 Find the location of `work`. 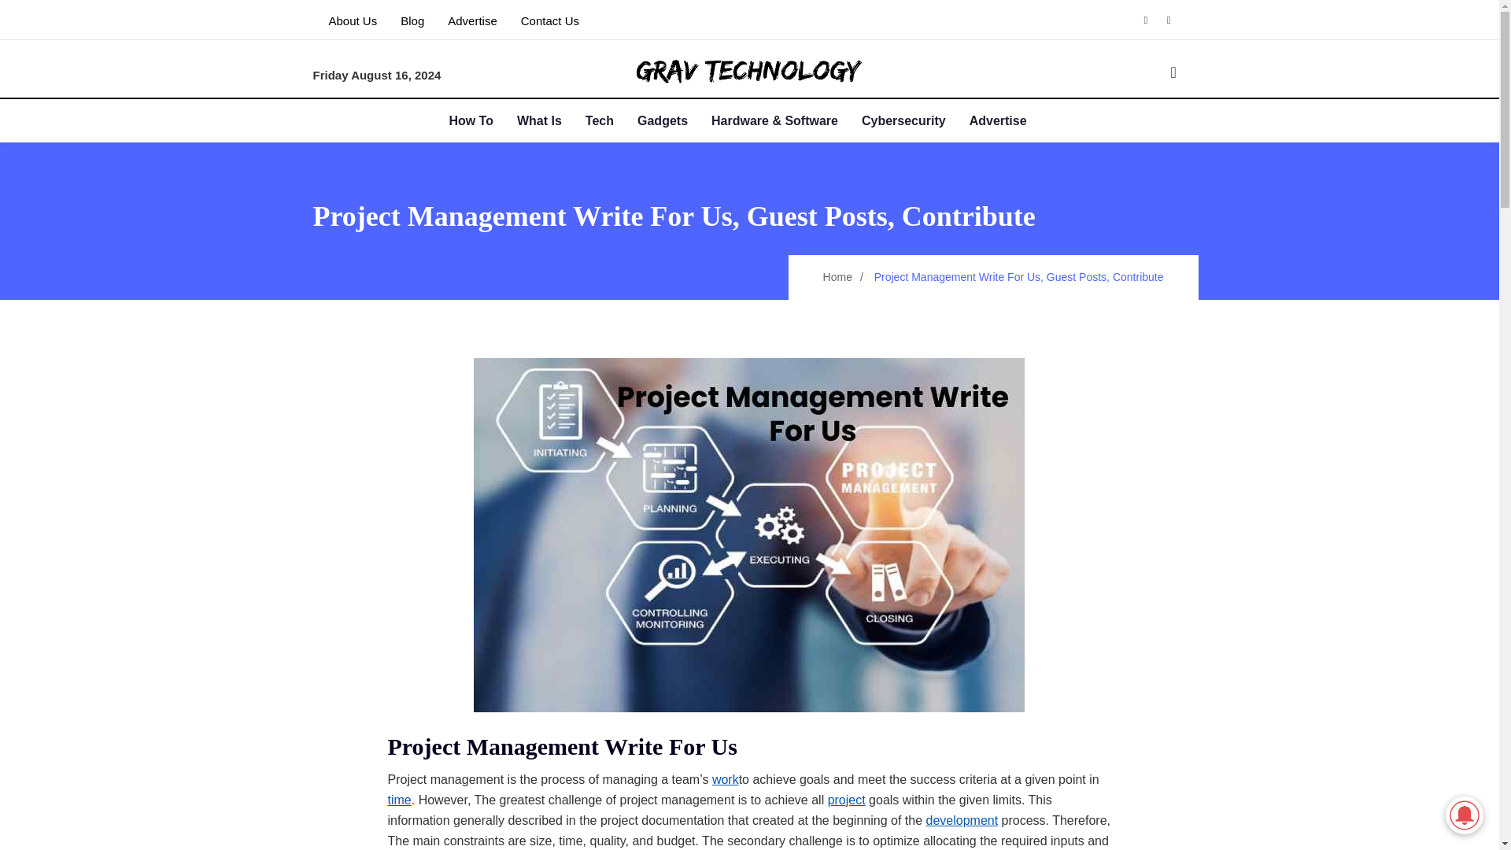

work is located at coordinates (725, 780).